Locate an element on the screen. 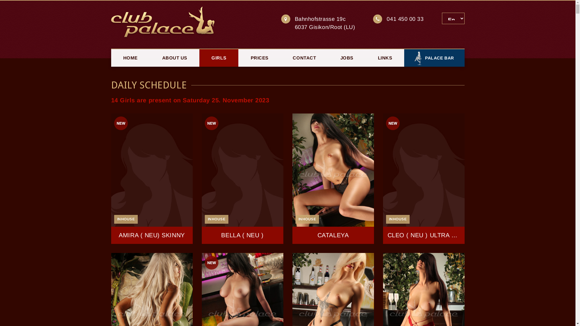 This screenshot has height=326, width=580. PALACE BAR is located at coordinates (434, 58).